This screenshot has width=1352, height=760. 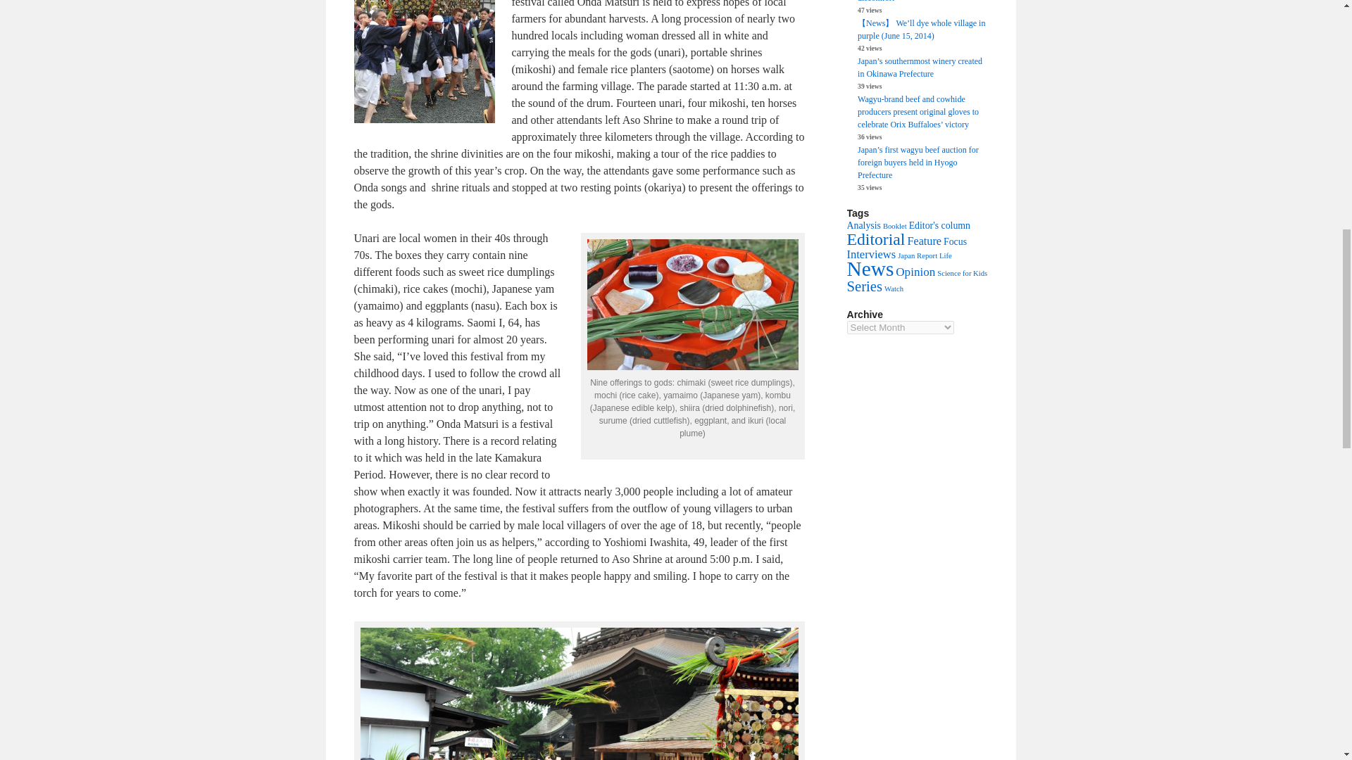 I want to click on Analysis, so click(x=863, y=225).